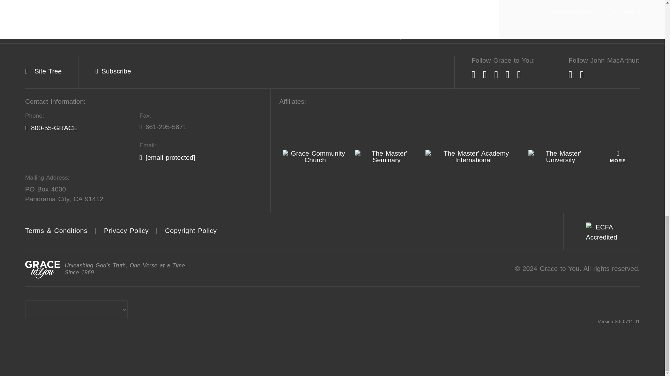 Image resolution: width=670 pixels, height=376 pixels. I want to click on The Master' Seminary, so click(387, 156).